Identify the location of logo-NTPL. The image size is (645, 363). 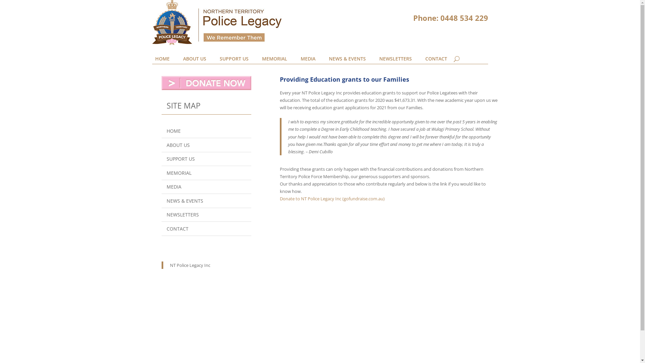
(217, 23).